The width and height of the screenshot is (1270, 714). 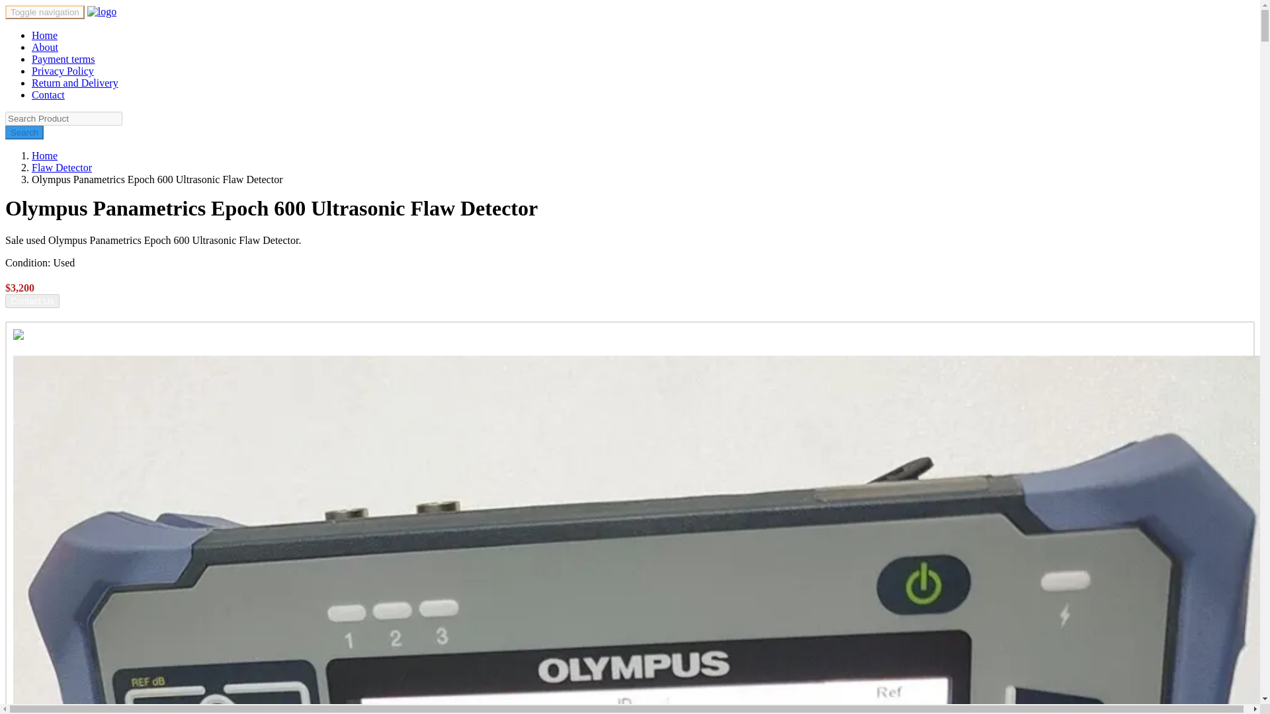 I want to click on Return and Delivery, so click(x=75, y=82).